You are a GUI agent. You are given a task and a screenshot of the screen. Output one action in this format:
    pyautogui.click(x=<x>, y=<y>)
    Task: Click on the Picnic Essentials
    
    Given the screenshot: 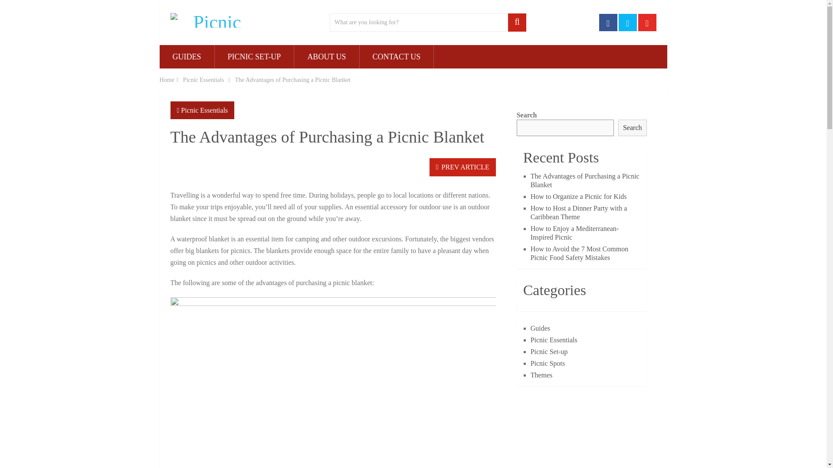 What is the action you would take?
    pyautogui.click(x=204, y=110)
    